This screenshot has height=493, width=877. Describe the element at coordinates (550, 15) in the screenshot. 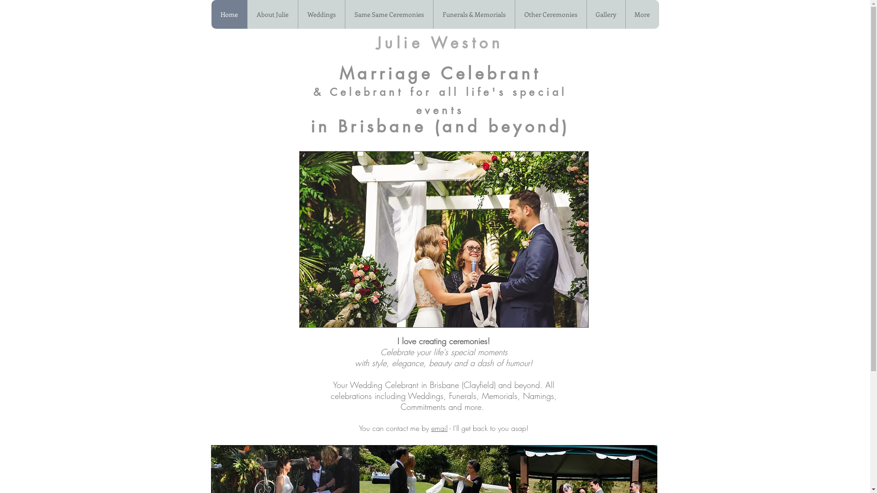

I see `Other Ceremonies` at that location.